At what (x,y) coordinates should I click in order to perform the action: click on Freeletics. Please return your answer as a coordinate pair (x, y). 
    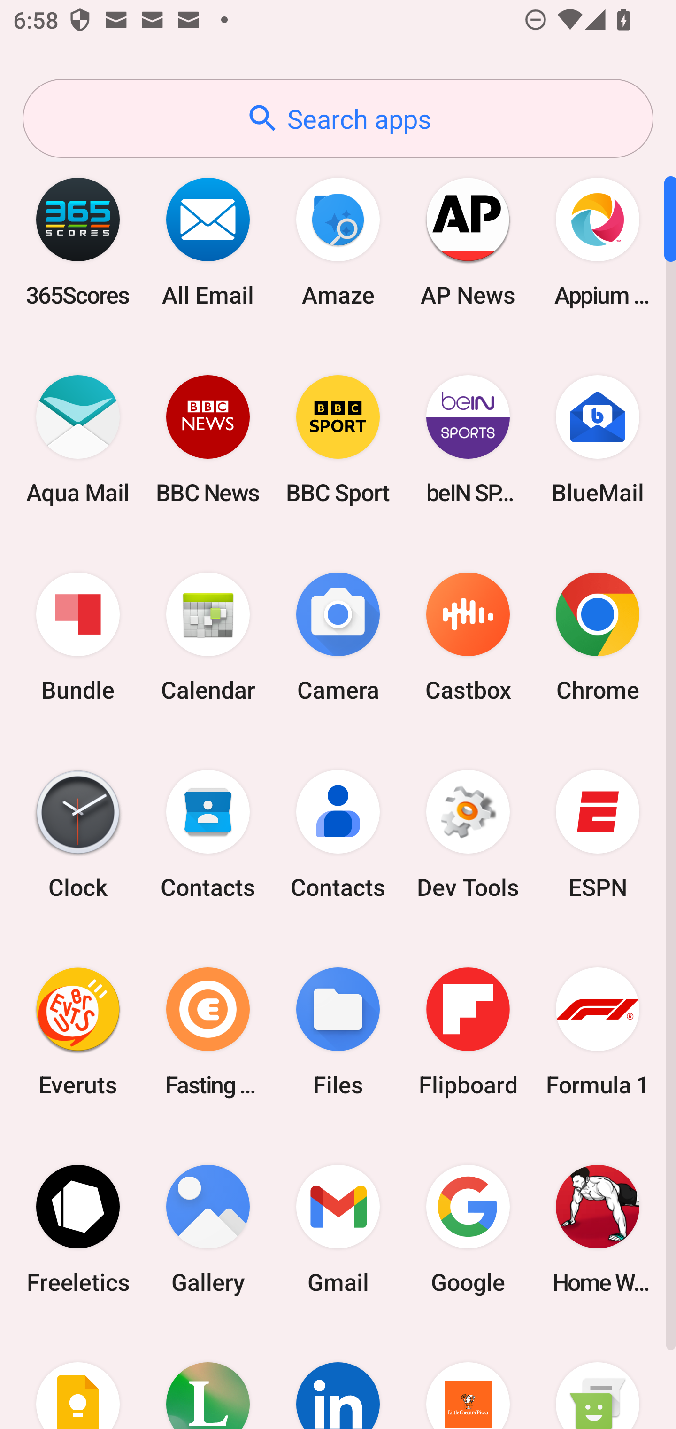
    Looking at the image, I should click on (78, 1229).